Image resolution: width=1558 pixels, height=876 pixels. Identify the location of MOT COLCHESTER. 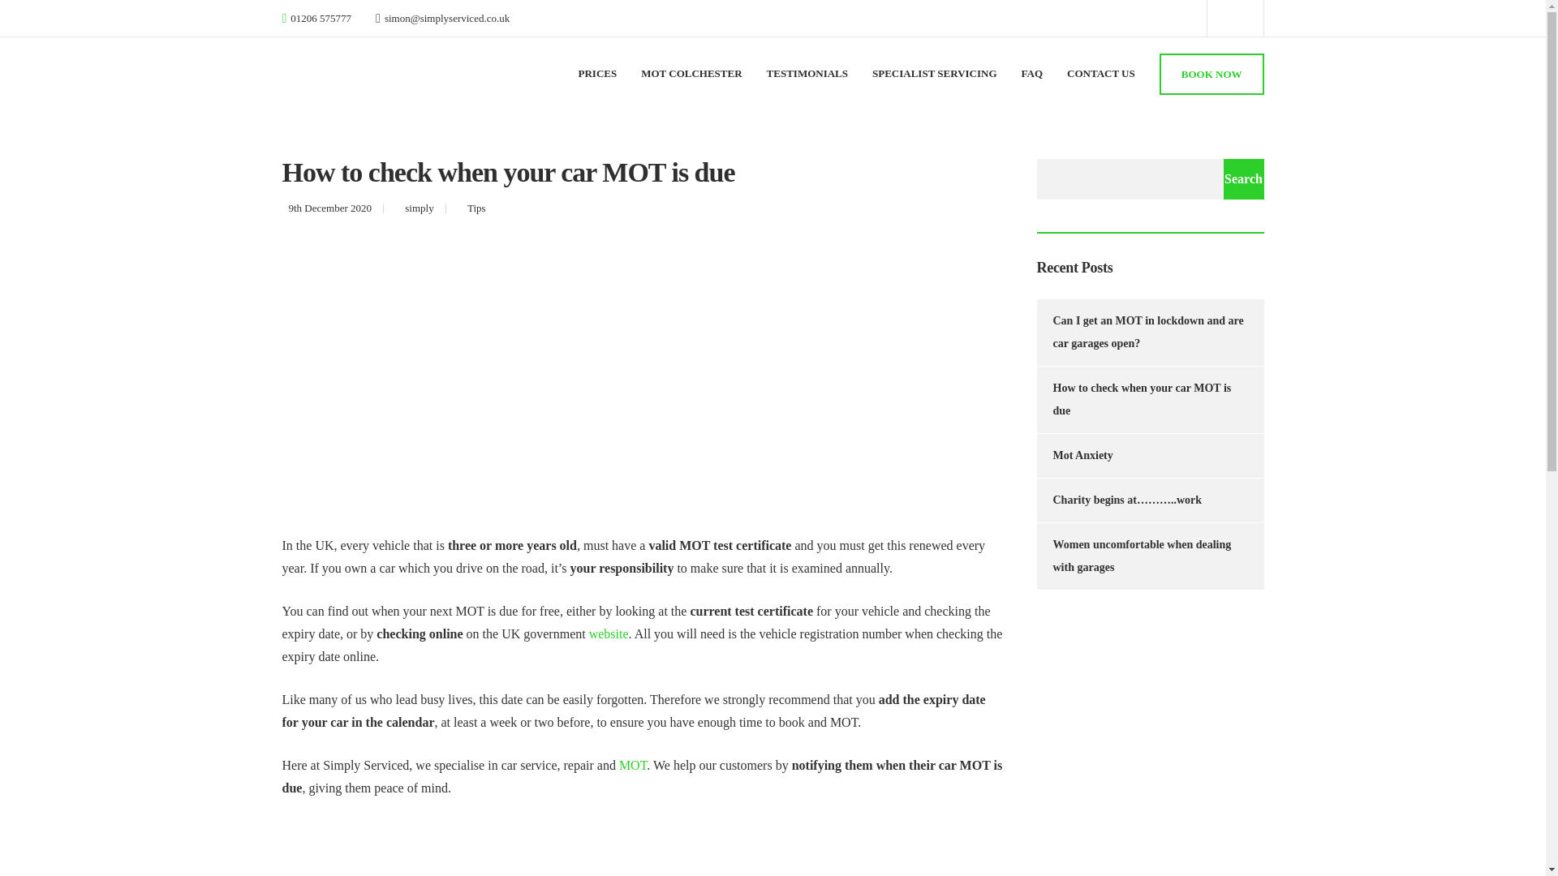
(691, 72).